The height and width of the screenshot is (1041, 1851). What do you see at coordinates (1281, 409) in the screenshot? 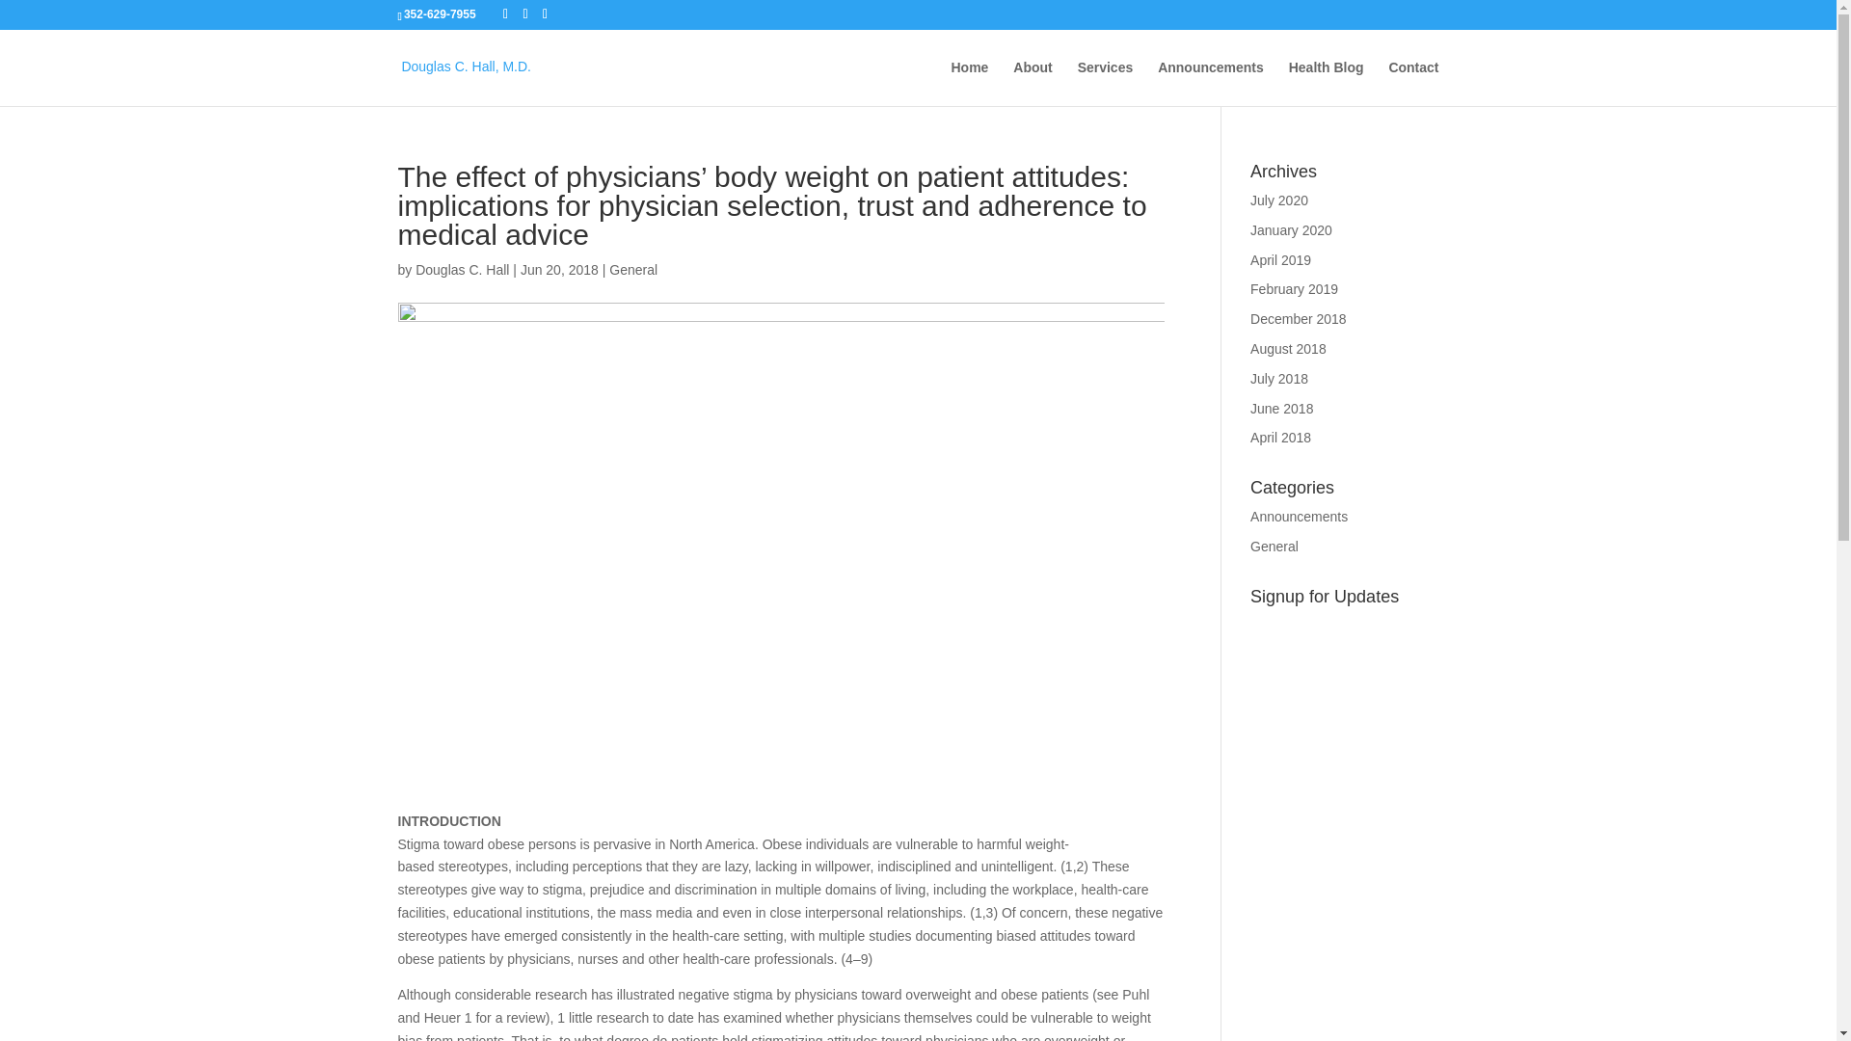
I see `June 2018` at bounding box center [1281, 409].